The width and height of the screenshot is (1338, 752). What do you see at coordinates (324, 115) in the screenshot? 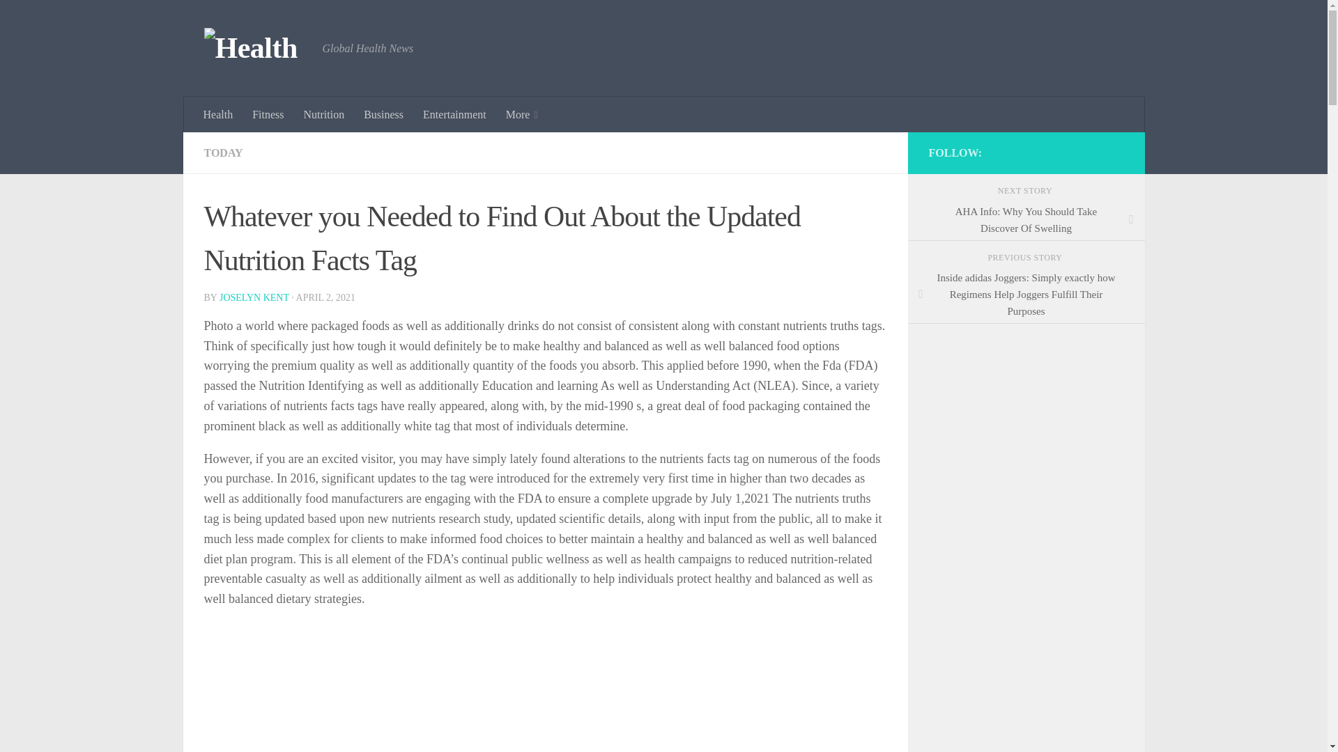
I see `Nutrition` at bounding box center [324, 115].